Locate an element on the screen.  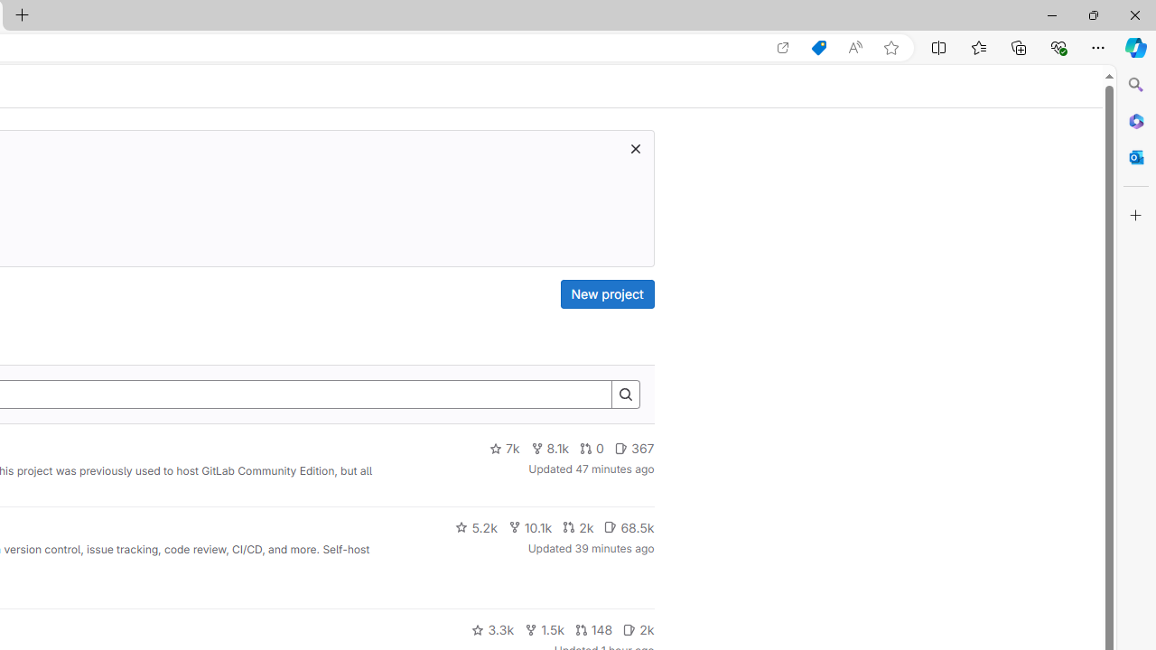
0 is located at coordinates (592, 449).